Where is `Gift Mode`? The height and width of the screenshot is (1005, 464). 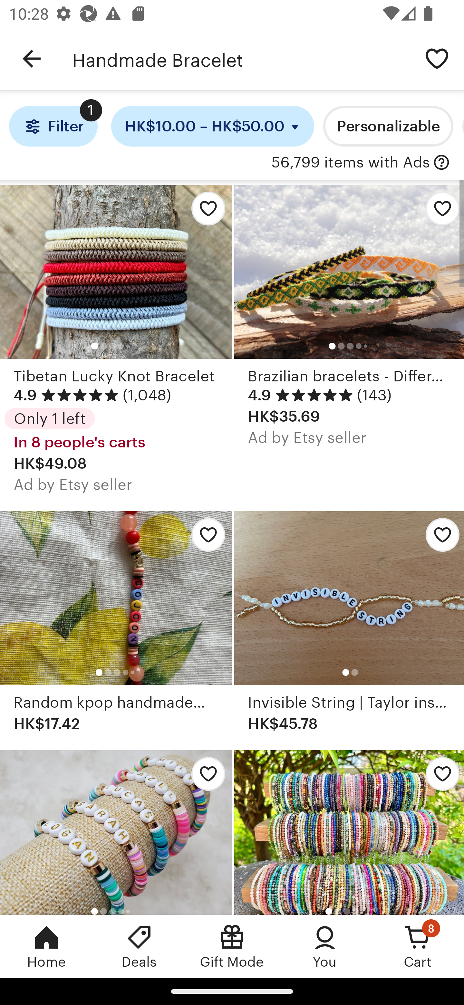
Gift Mode is located at coordinates (232, 946).